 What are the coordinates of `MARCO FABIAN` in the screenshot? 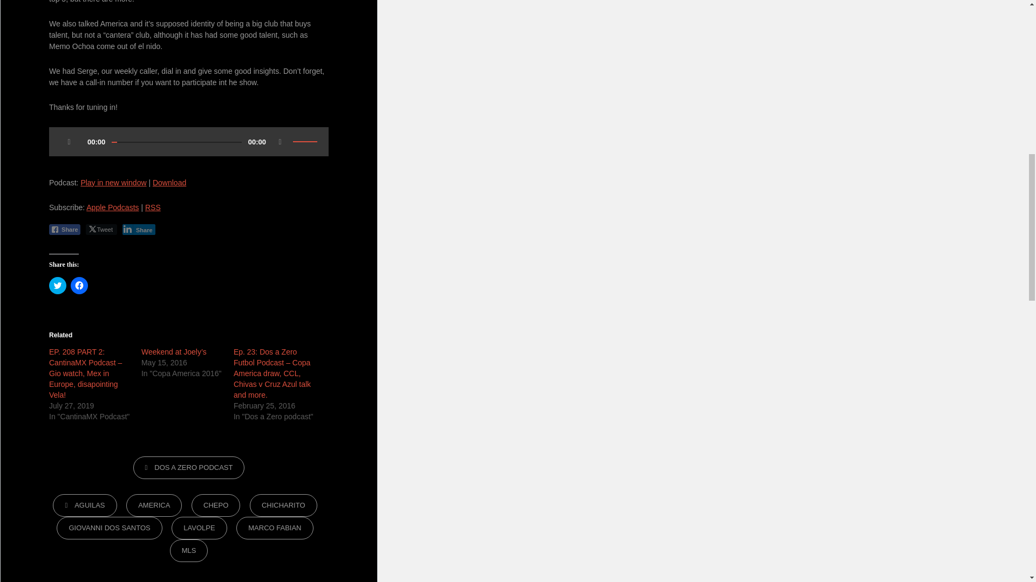 It's located at (274, 528).